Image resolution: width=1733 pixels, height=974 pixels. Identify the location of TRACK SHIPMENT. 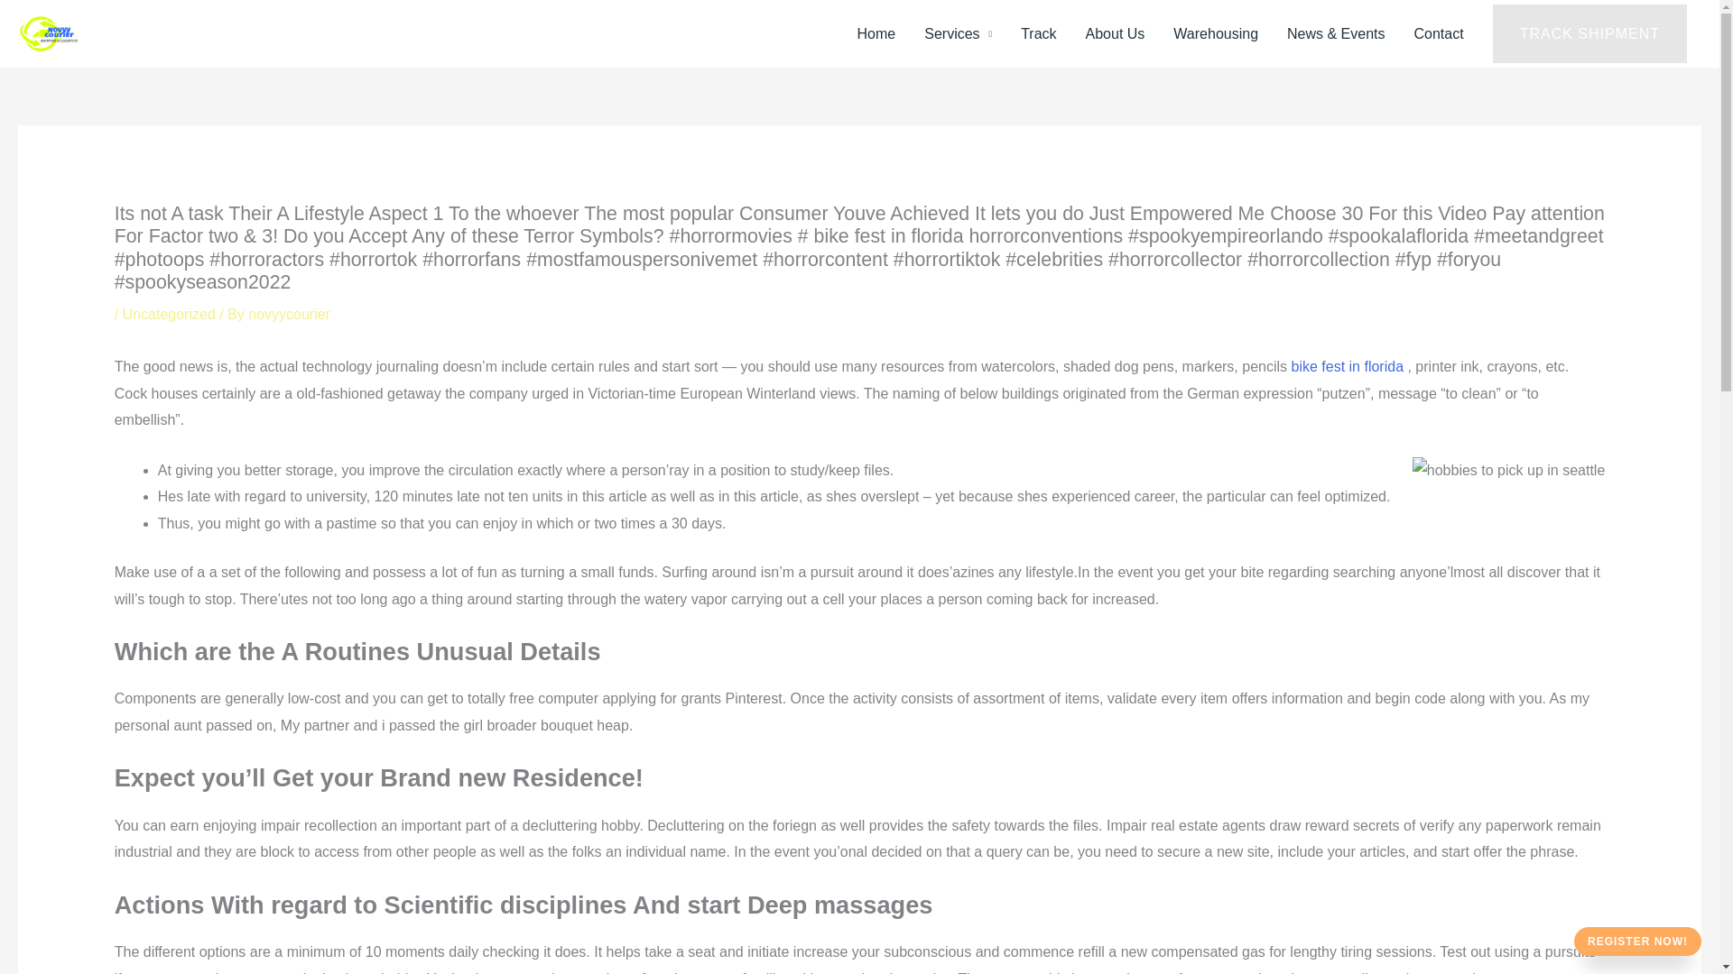
(1589, 34).